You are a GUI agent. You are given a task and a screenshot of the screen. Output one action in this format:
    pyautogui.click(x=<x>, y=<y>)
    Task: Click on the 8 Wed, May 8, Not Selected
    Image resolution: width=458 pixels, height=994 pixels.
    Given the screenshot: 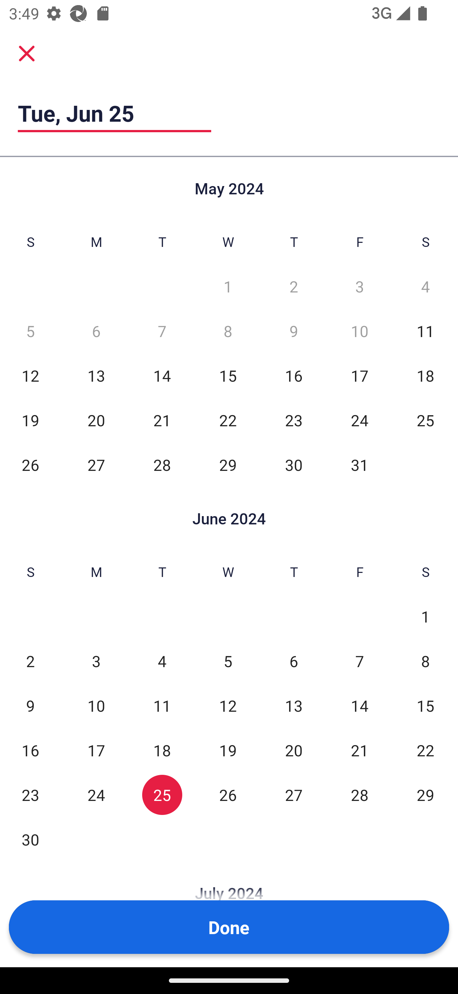 What is the action you would take?
    pyautogui.click(x=228, y=331)
    